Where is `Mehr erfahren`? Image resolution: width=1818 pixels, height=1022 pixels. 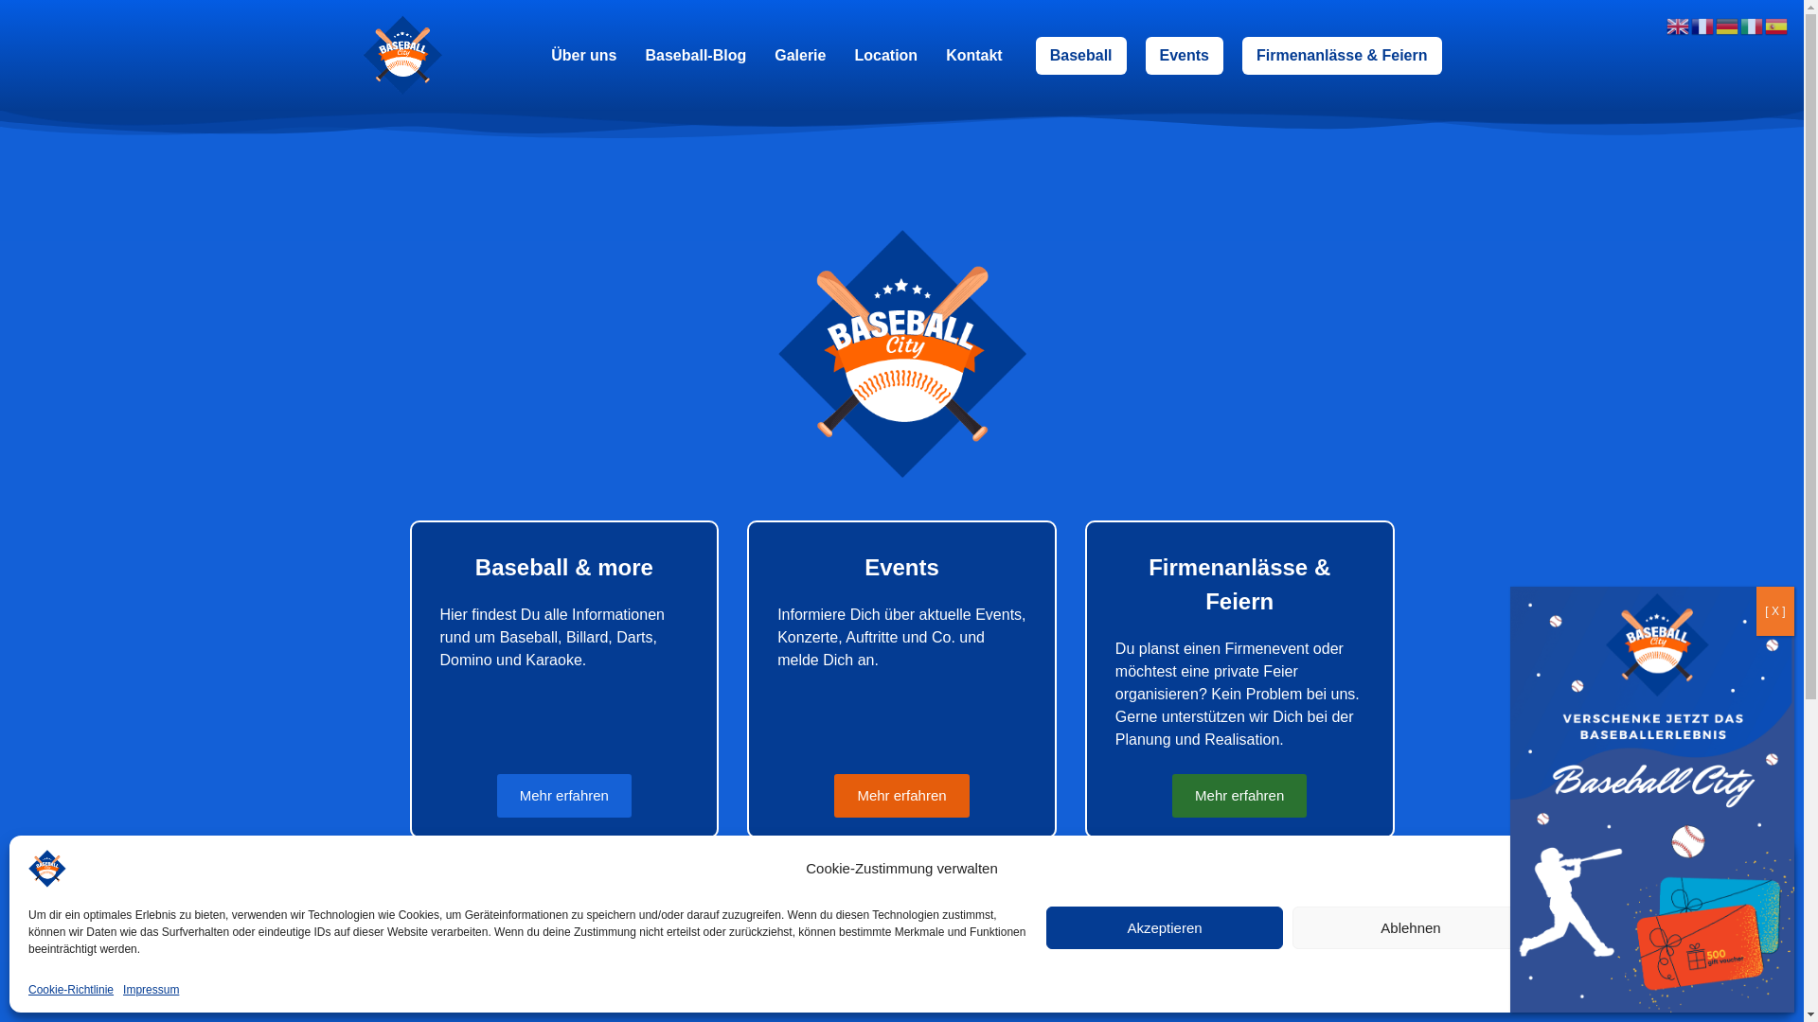
Mehr erfahren is located at coordinates (1239, 797).